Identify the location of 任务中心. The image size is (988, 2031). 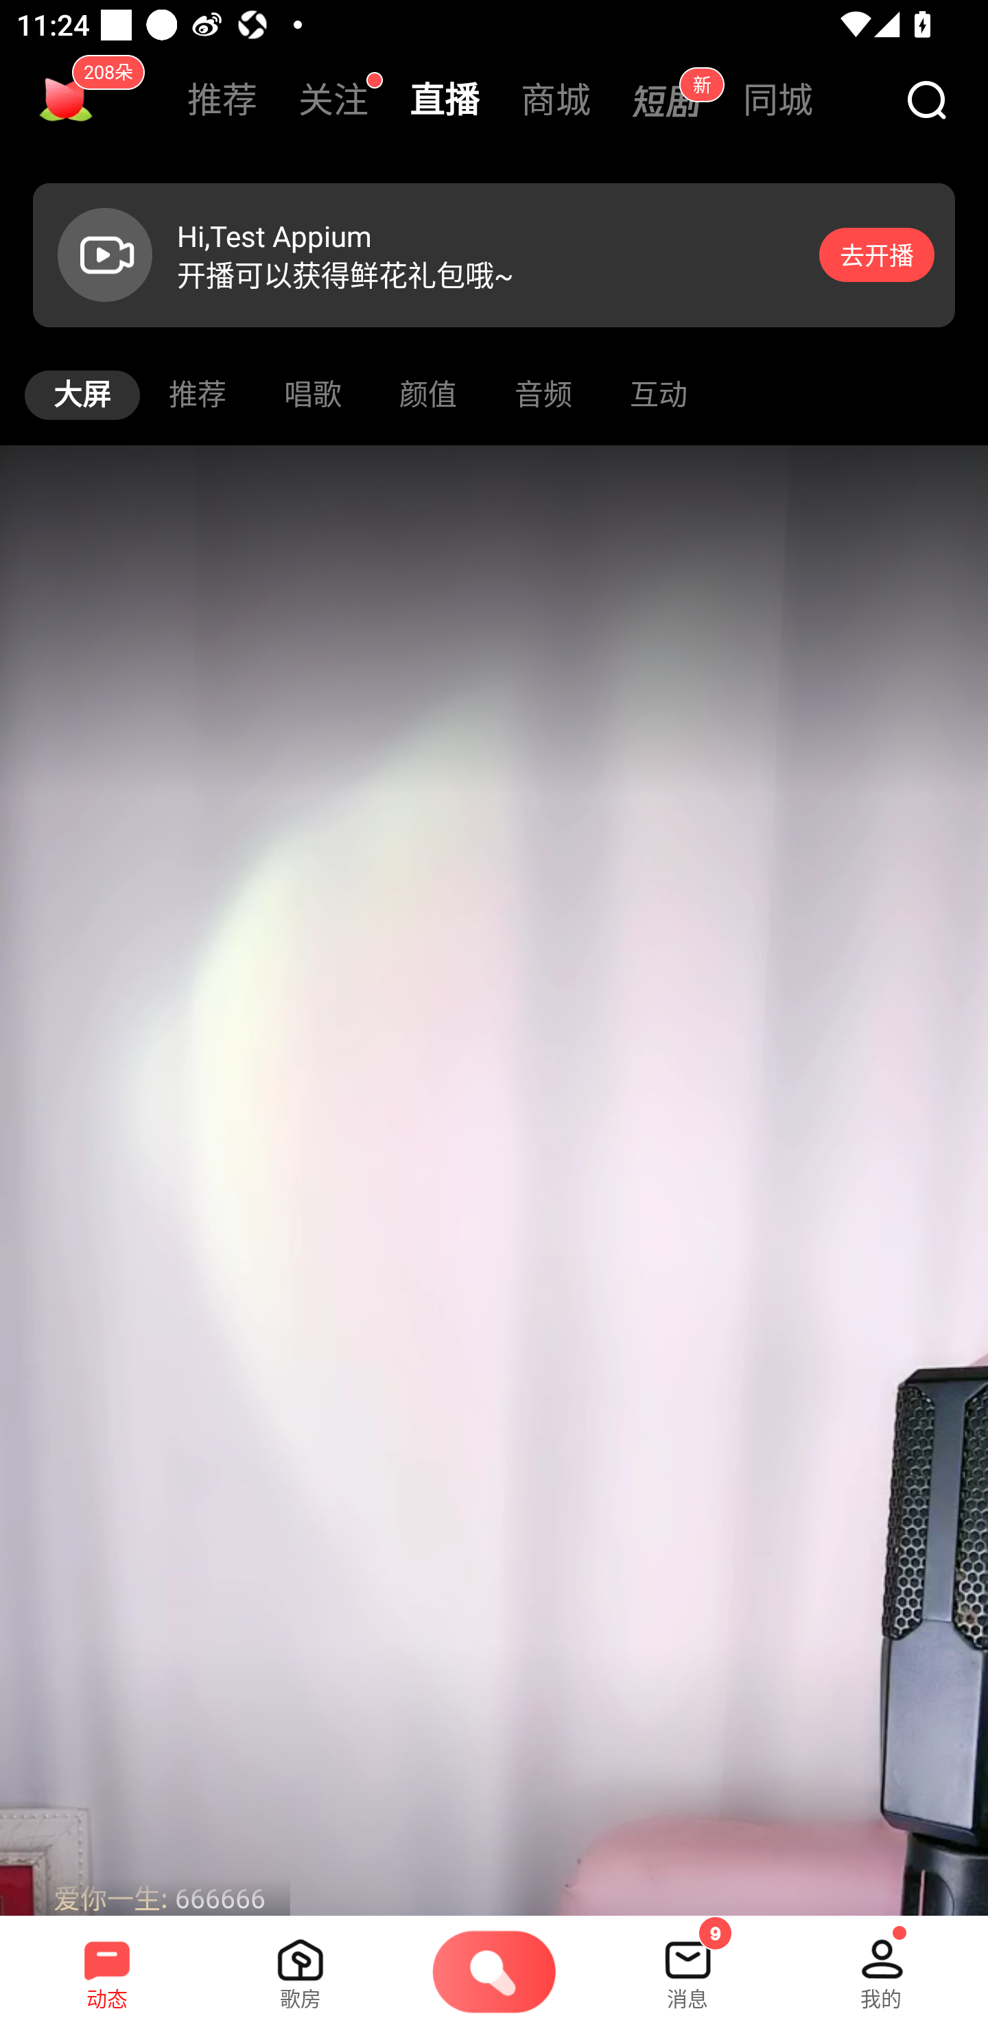
(66, 100).